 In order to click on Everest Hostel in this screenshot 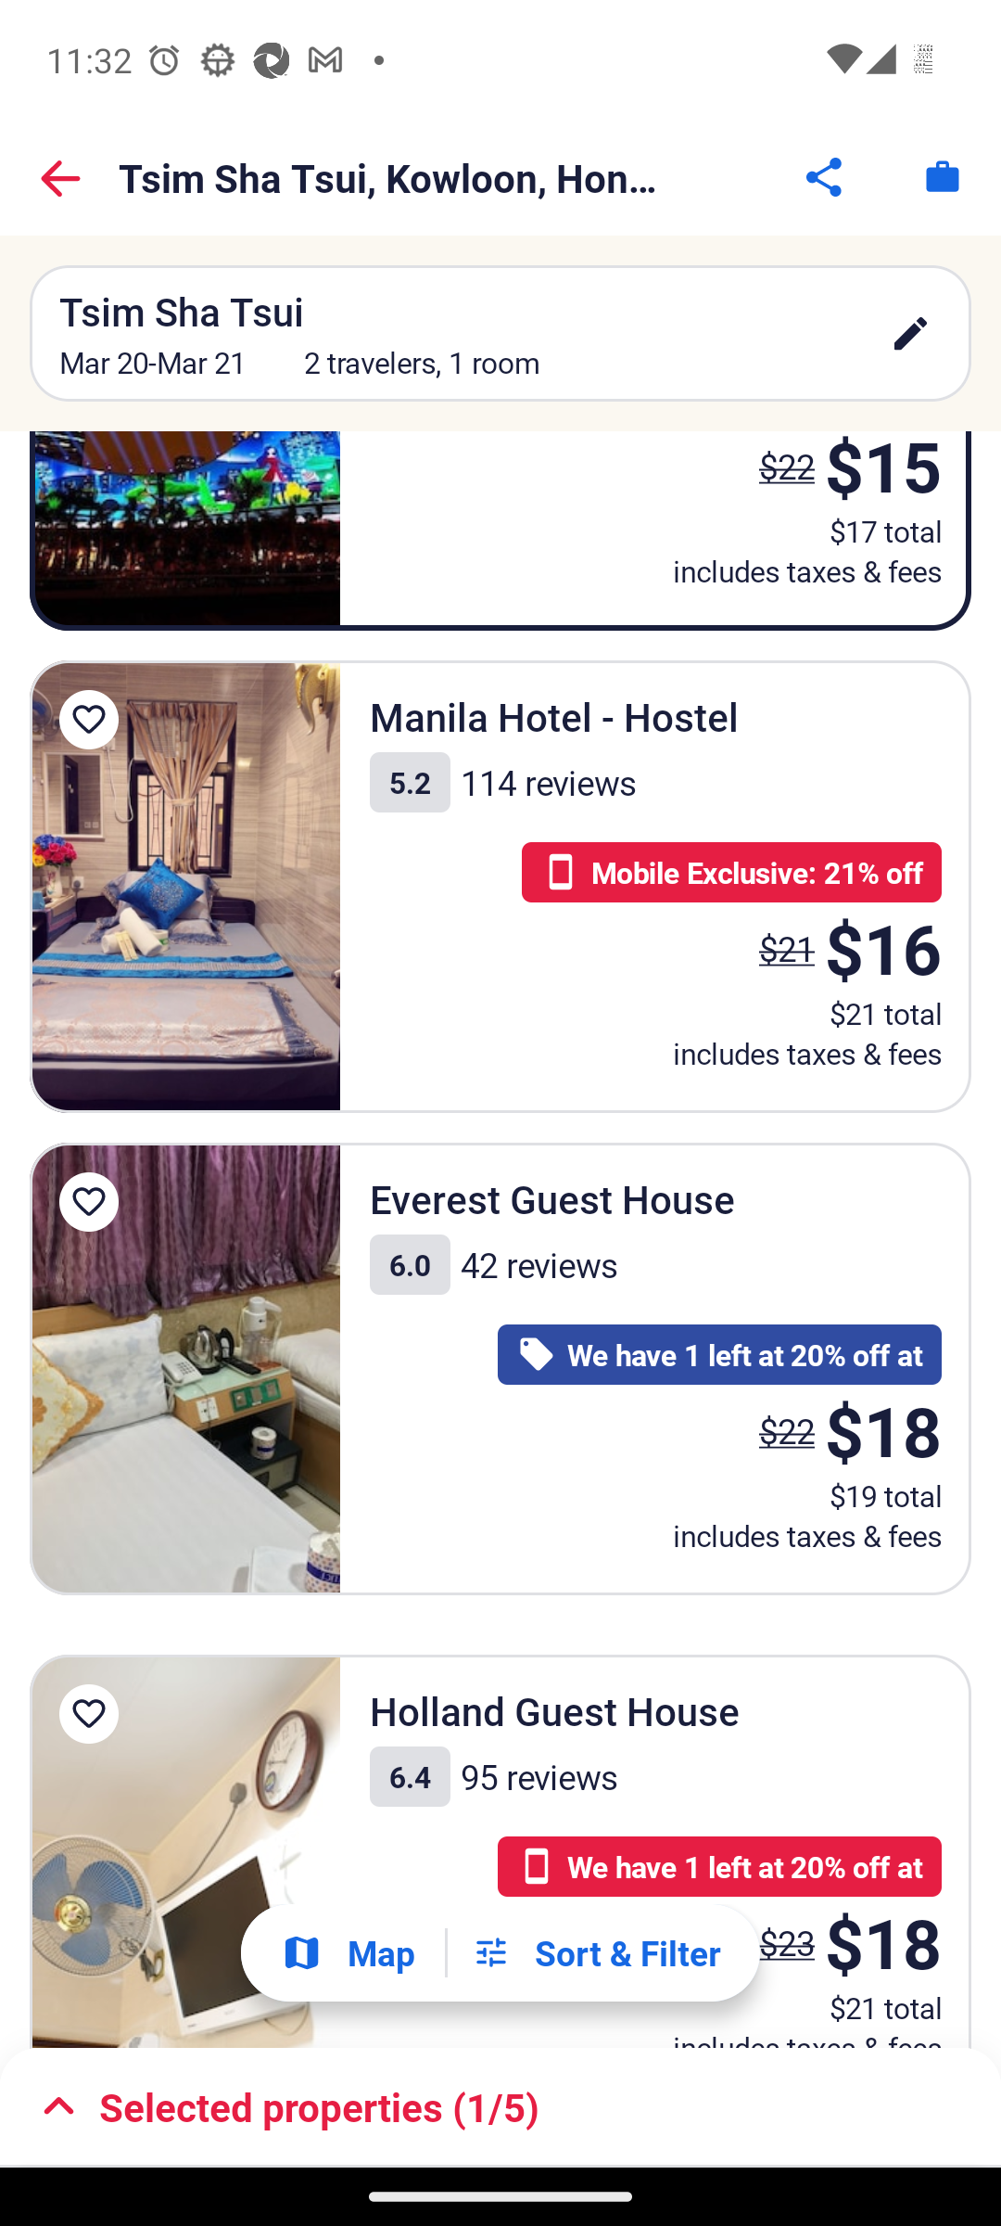, I will do `click(185, 531)`.